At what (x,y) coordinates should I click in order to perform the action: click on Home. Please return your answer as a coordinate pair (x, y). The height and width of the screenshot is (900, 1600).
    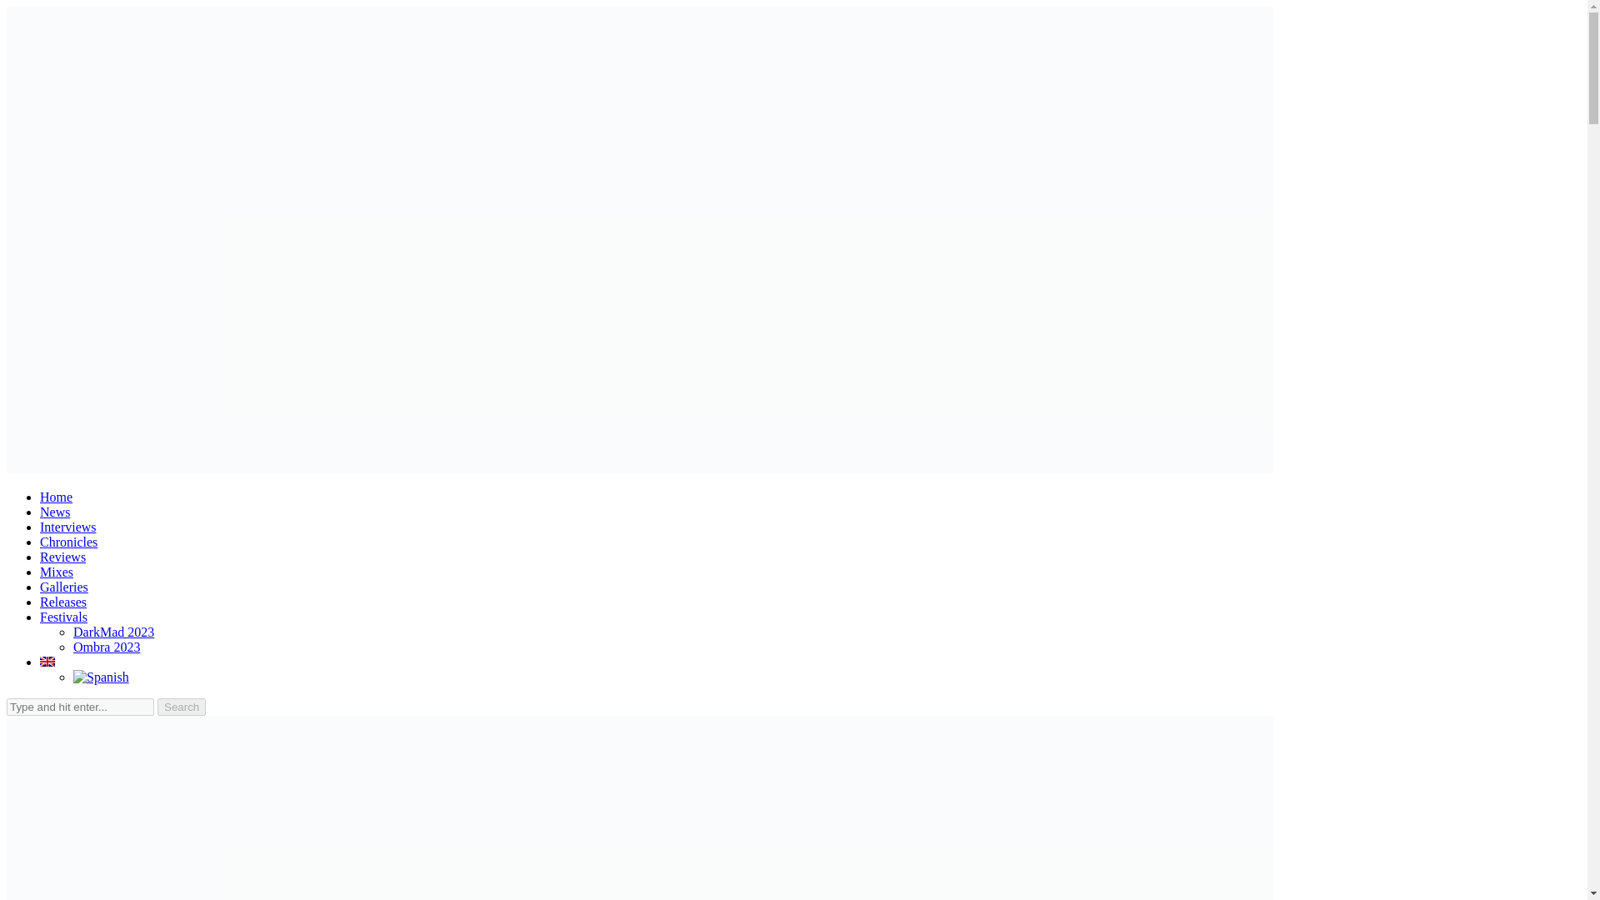
    Looking at the image, I should click on (56, 497).